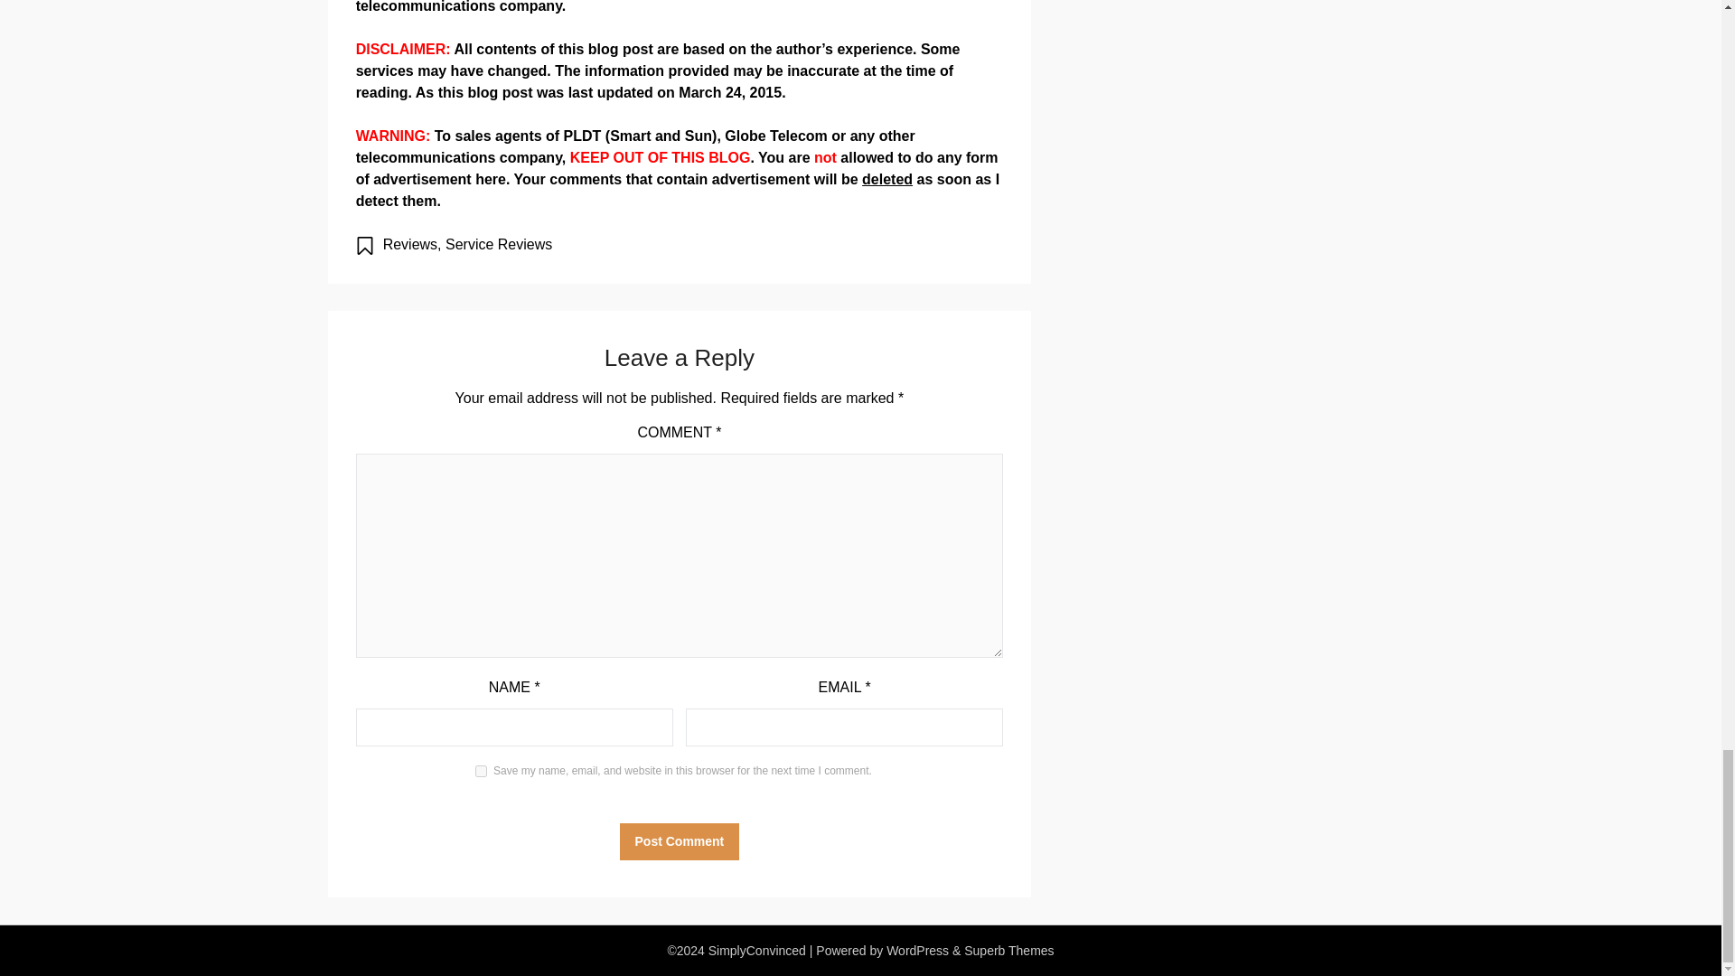 This screenshot has width=1735, height=976. What do you see at coordinates (1008, 951) in the screenshot?
I see `Superb Themes` at bounding box center [1008, 951].